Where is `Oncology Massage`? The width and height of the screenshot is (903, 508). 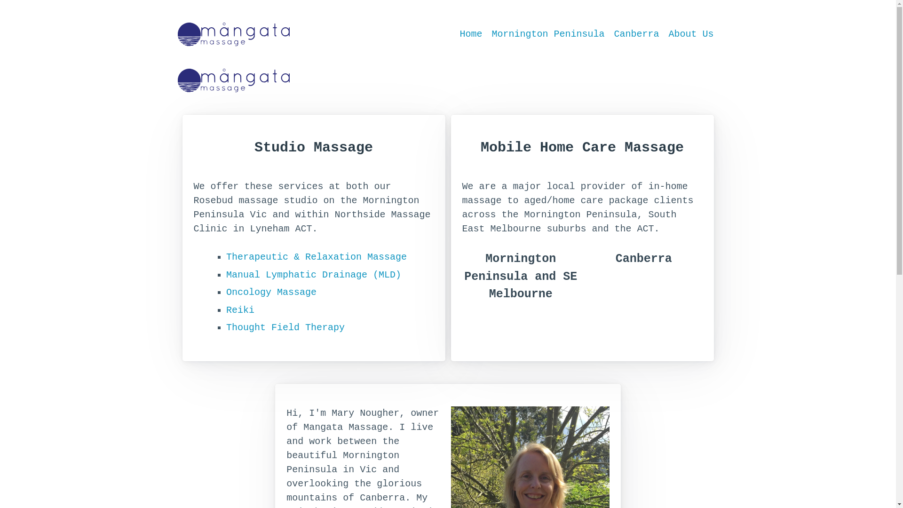
Oncology Massage is located at coordinates (271, 293).